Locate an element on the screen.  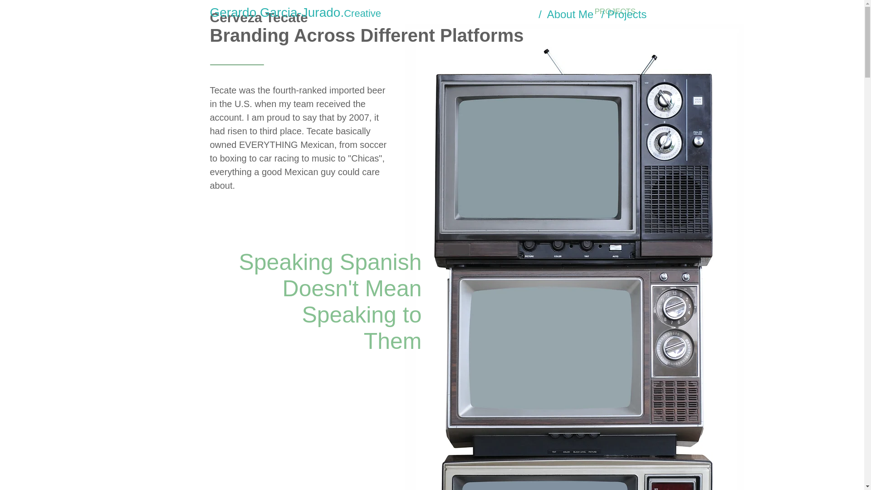
PROJECTS is located at coordinates (615, 12).